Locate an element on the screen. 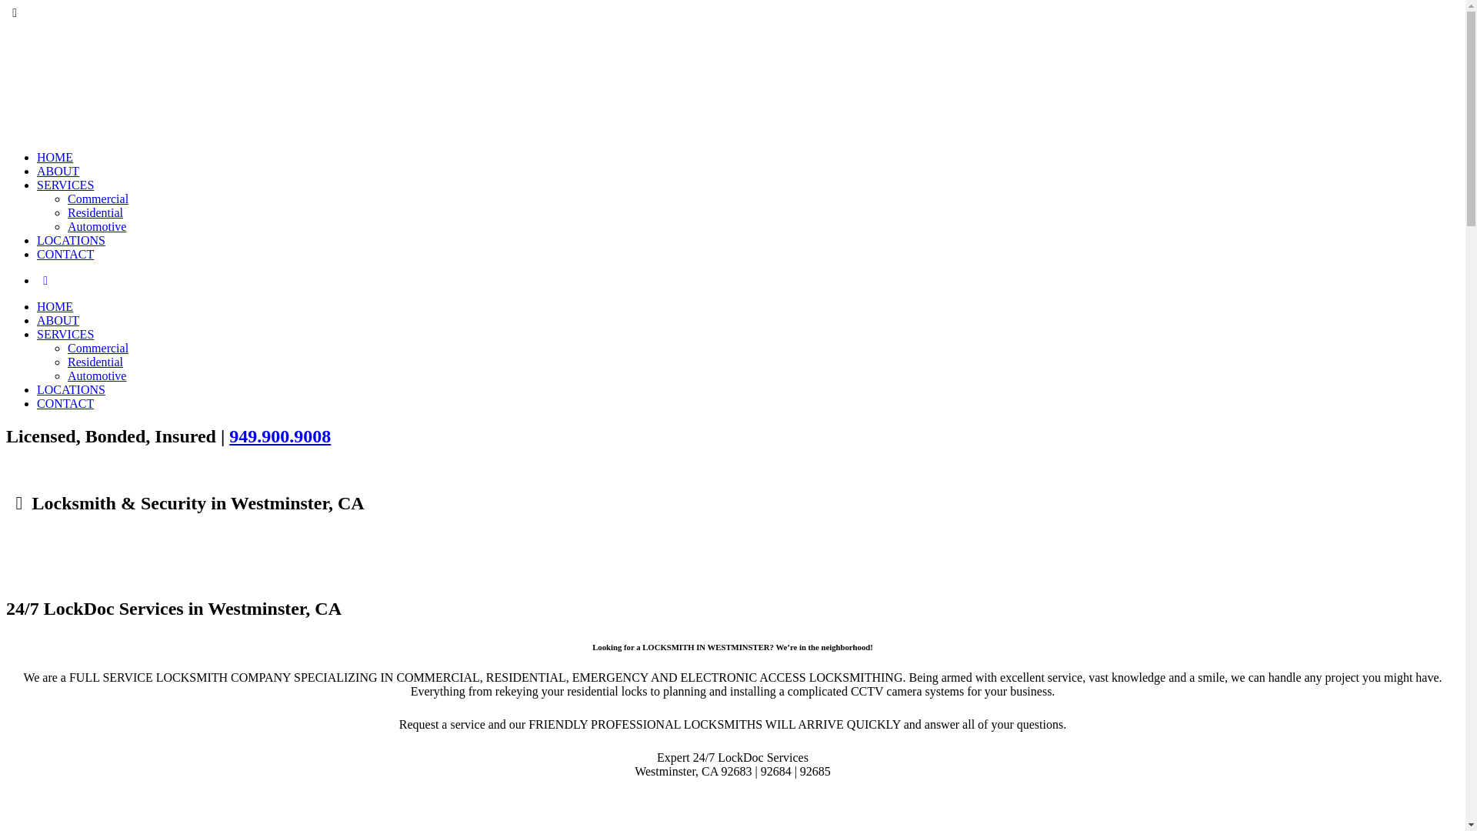 The width and height of the screenshot is (1477, 831). CONTACT is located at coordinates (65, 403).